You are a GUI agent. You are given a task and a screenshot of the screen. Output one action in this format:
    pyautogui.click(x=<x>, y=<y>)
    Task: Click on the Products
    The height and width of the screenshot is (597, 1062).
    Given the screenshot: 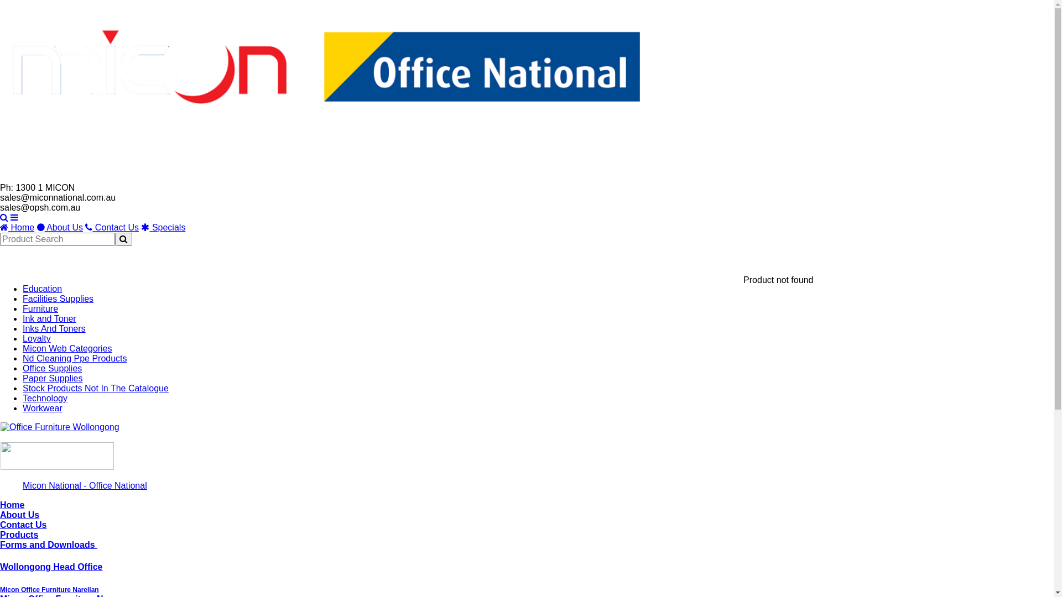 What is the action you would take?
    pyautogui.click(x=19, y=535)
    